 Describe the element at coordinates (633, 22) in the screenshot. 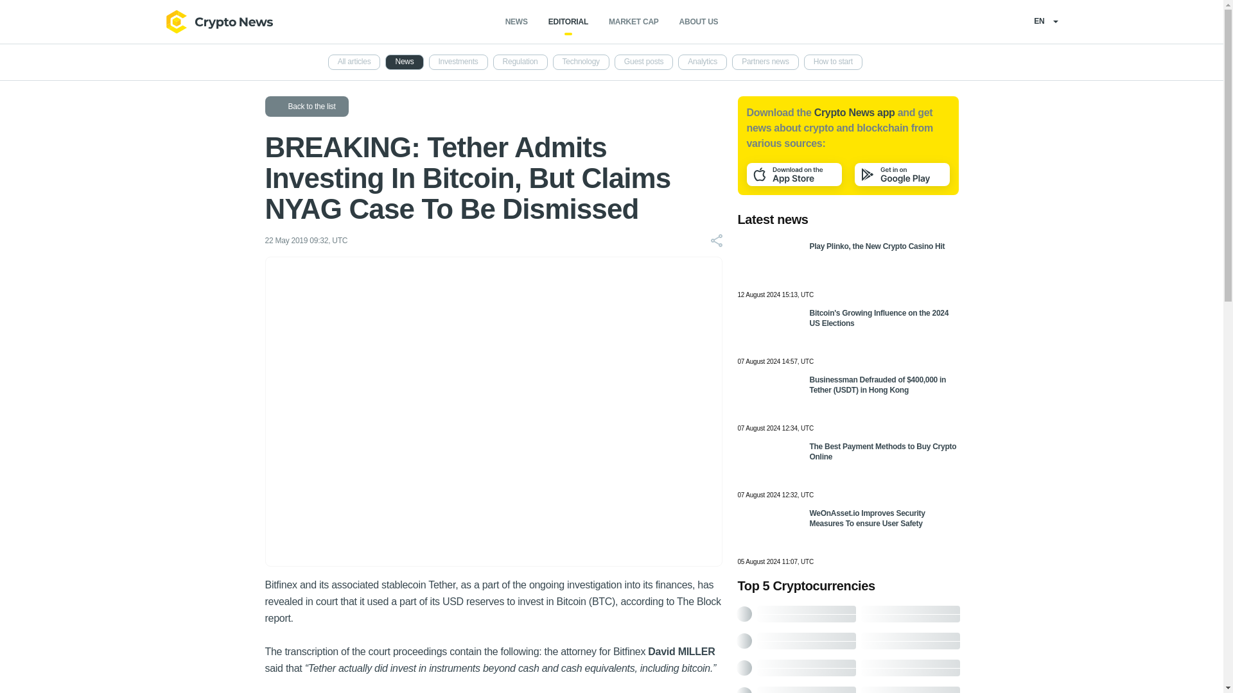

I see `MARKET CAP` at that location.